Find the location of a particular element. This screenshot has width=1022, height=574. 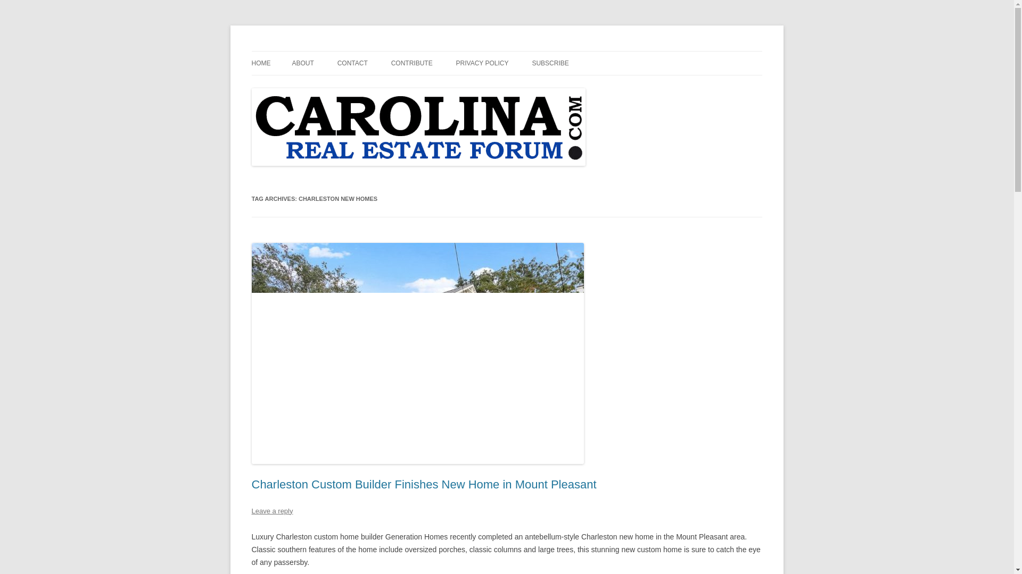

Leave a reply is located at coordinates (271, 510).